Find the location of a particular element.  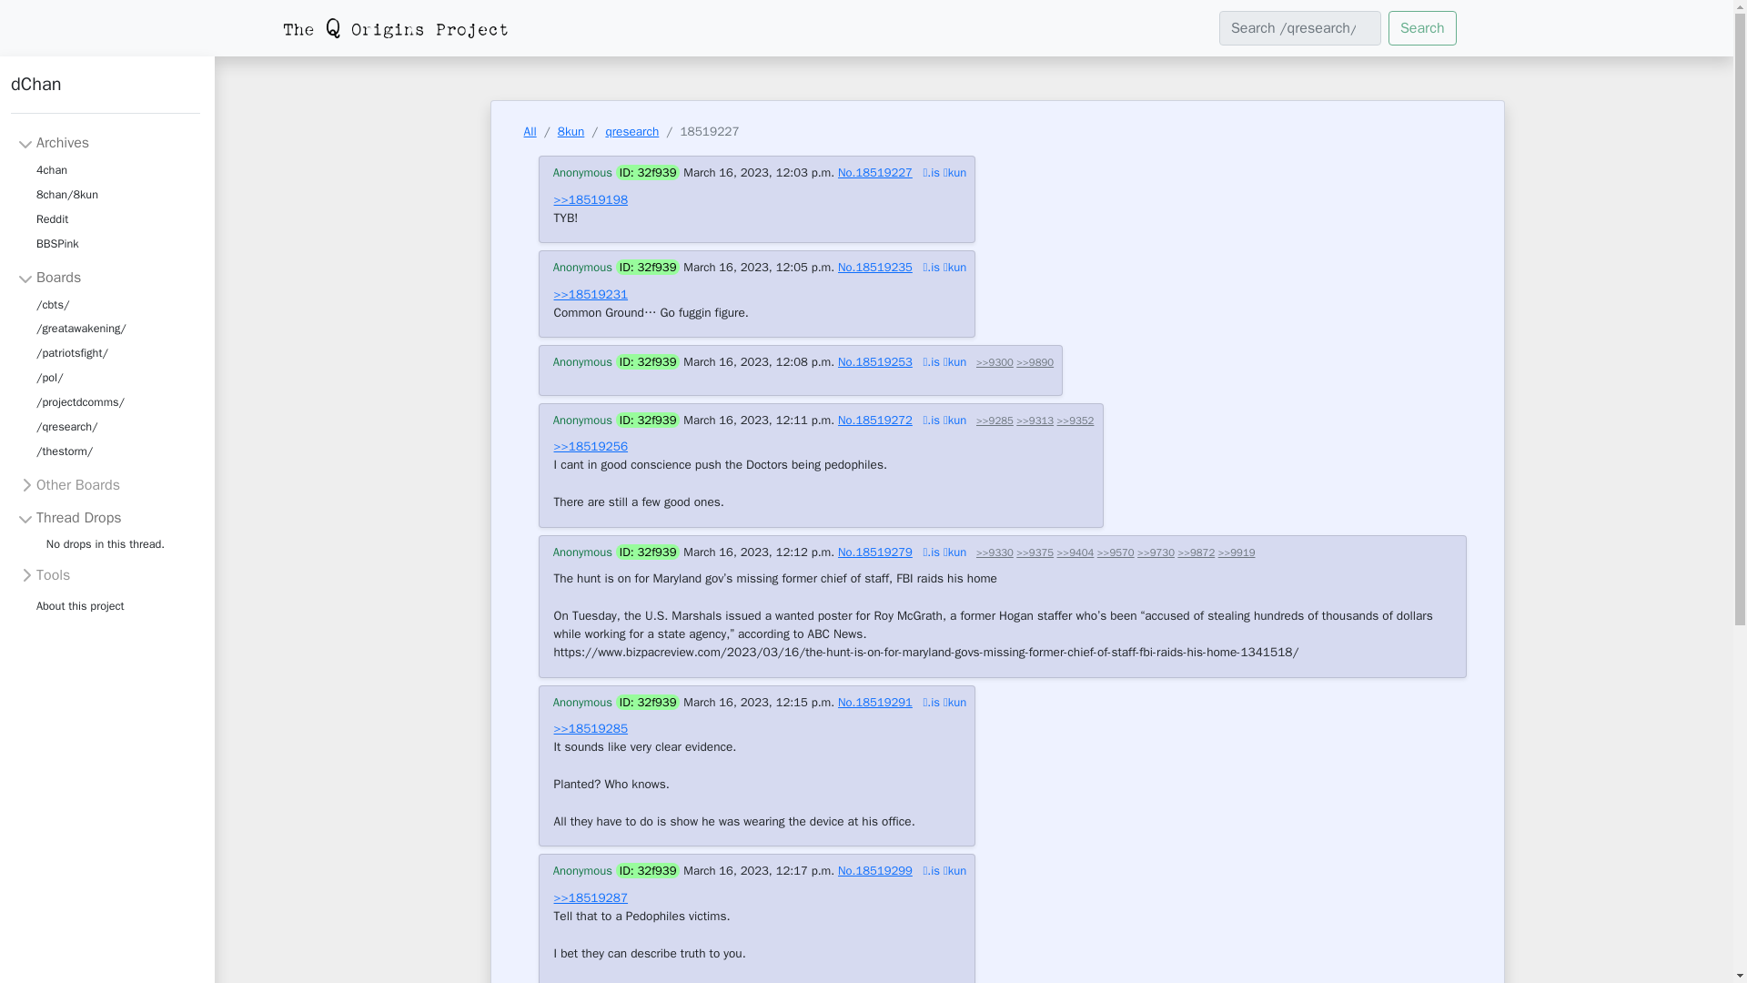

Search is located at coordinates (1423, 27).